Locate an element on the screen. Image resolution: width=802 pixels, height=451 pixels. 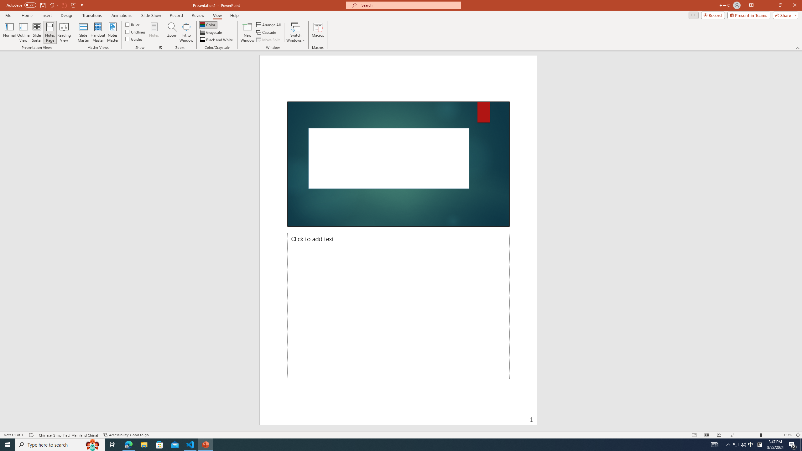
Animations is located at coordinates (122, 15).